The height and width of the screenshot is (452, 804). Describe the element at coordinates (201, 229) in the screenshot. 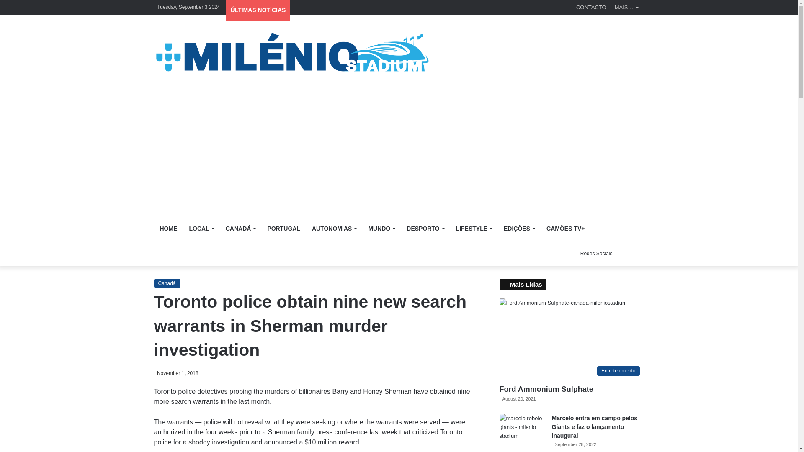

I see `LOCAL` at that location.